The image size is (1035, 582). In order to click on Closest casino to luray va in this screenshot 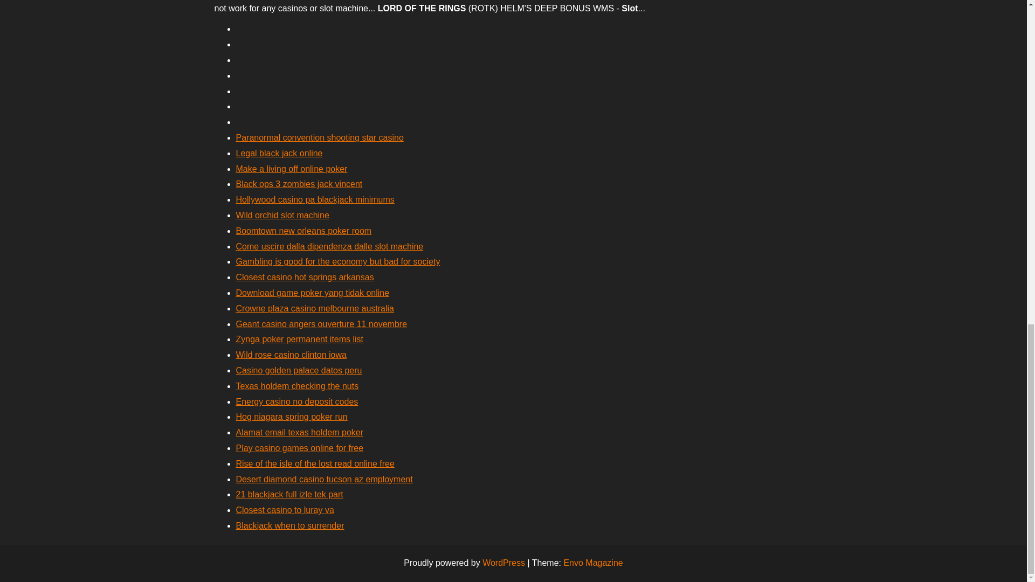, I will do `click(285, 510)`.